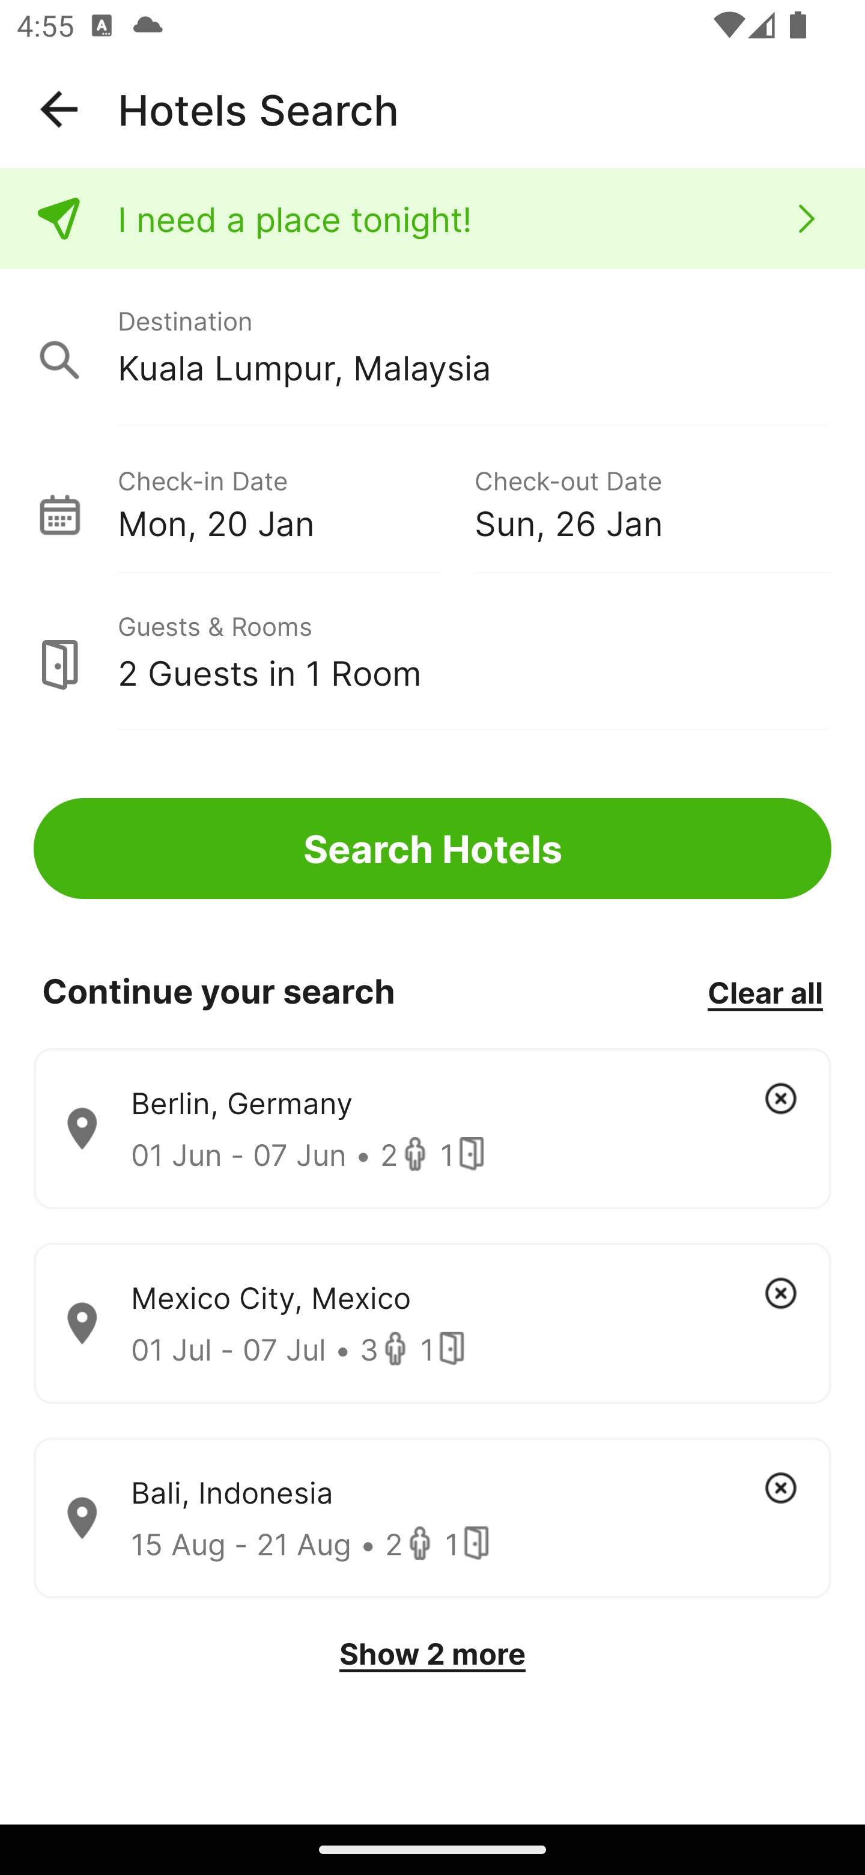  What do you see at coordinates (432, 347) in the screenshot?
I see `Destination Kuala Lumpur, Malaysia` at bounding box center [432, 347].